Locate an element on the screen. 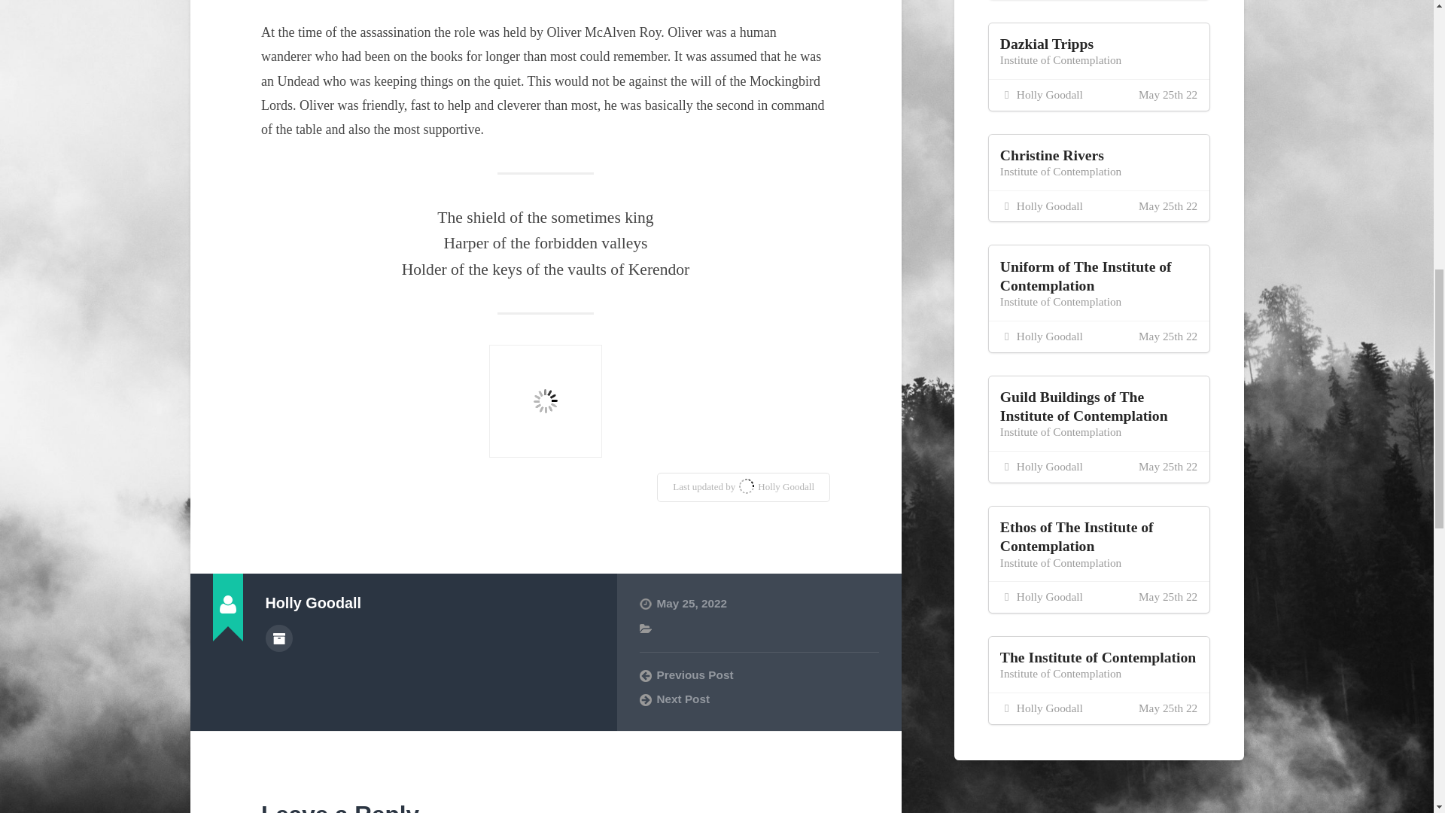 The height and width of the screenshot is (813, 1445). Dazkial Tripps is located at coordinates (1046, 53).